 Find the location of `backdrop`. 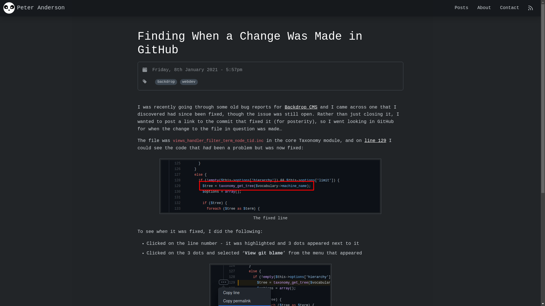

backdrop is located at coordinates (166, 82).